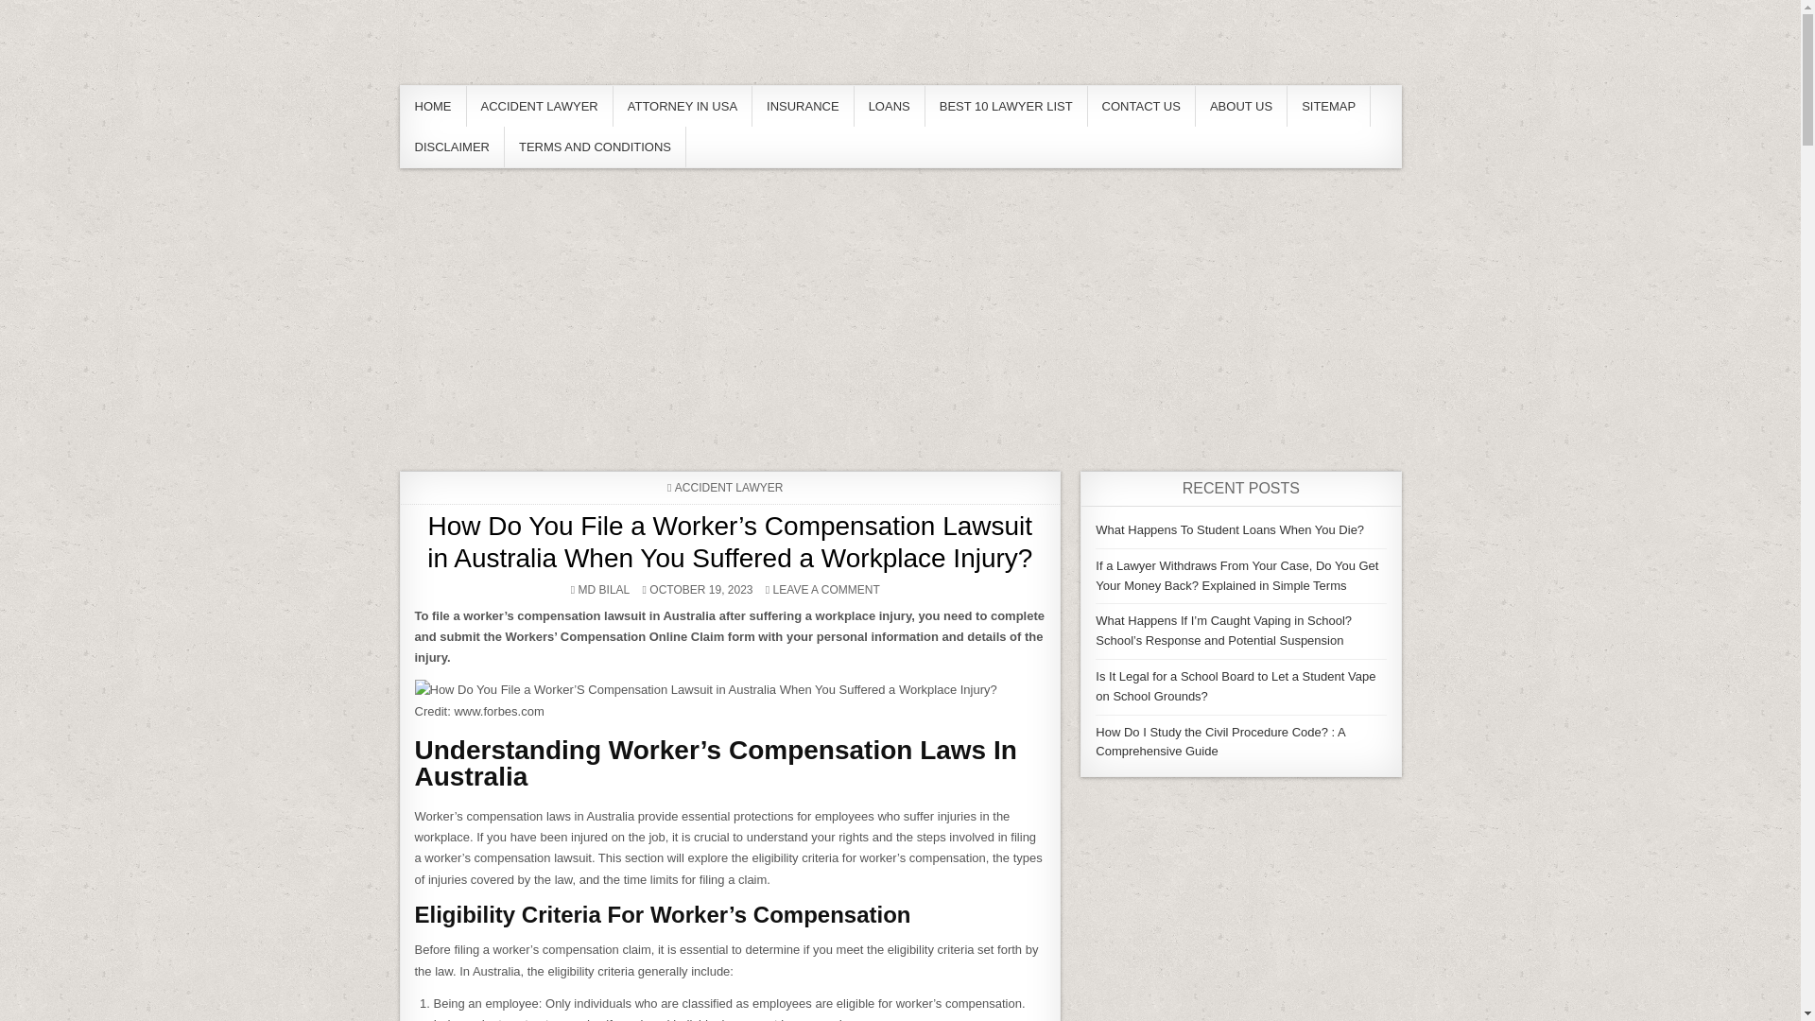 The width and height of the screenshot is (1815, 1021). What do you see at coordinates (1241, 106) in the screenshot?
I see `ABOUT US` at bounding box center [1241, 106].